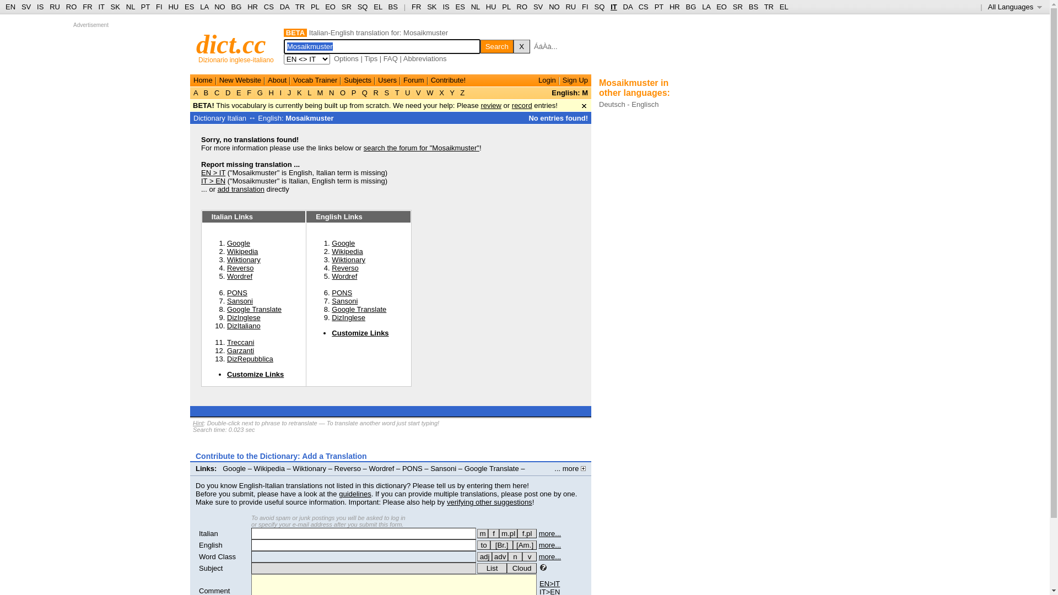  Describe the element at coordinates (215, 477) in the screenshot. I see `DizInglese` at that location.